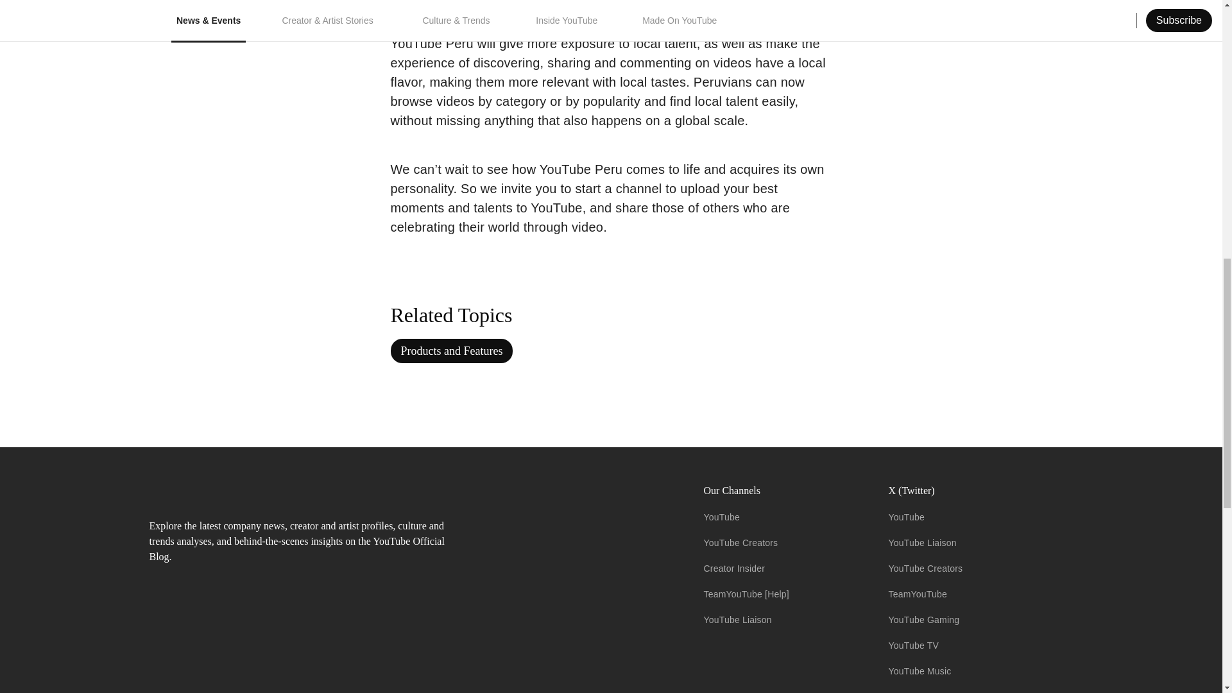 The height and width of the screenshot is (693, 1232). I want to click on Colombia, so click(417, 6).